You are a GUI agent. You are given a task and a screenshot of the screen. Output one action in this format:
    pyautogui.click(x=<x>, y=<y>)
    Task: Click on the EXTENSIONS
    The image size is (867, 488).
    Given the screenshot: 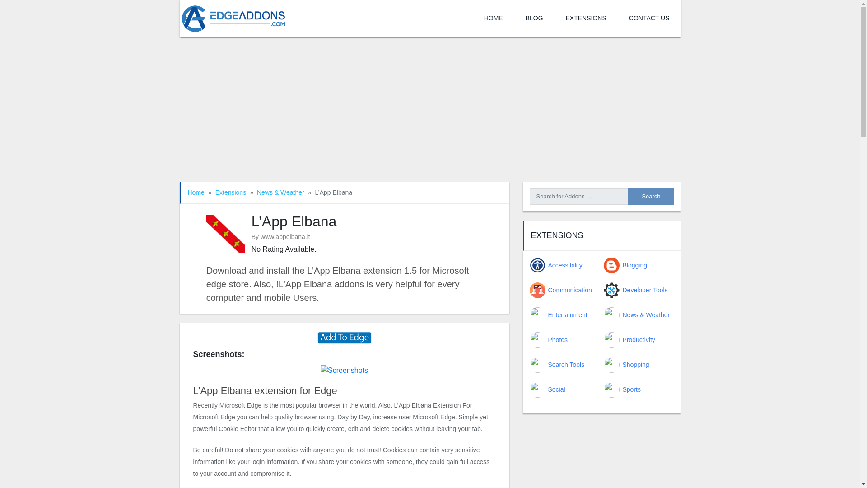 What is the action you would take?
    pyautogui.click(x=586, y=19)
    